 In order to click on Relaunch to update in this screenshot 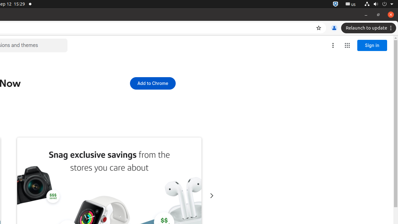, I will do `click(369, 28)`.